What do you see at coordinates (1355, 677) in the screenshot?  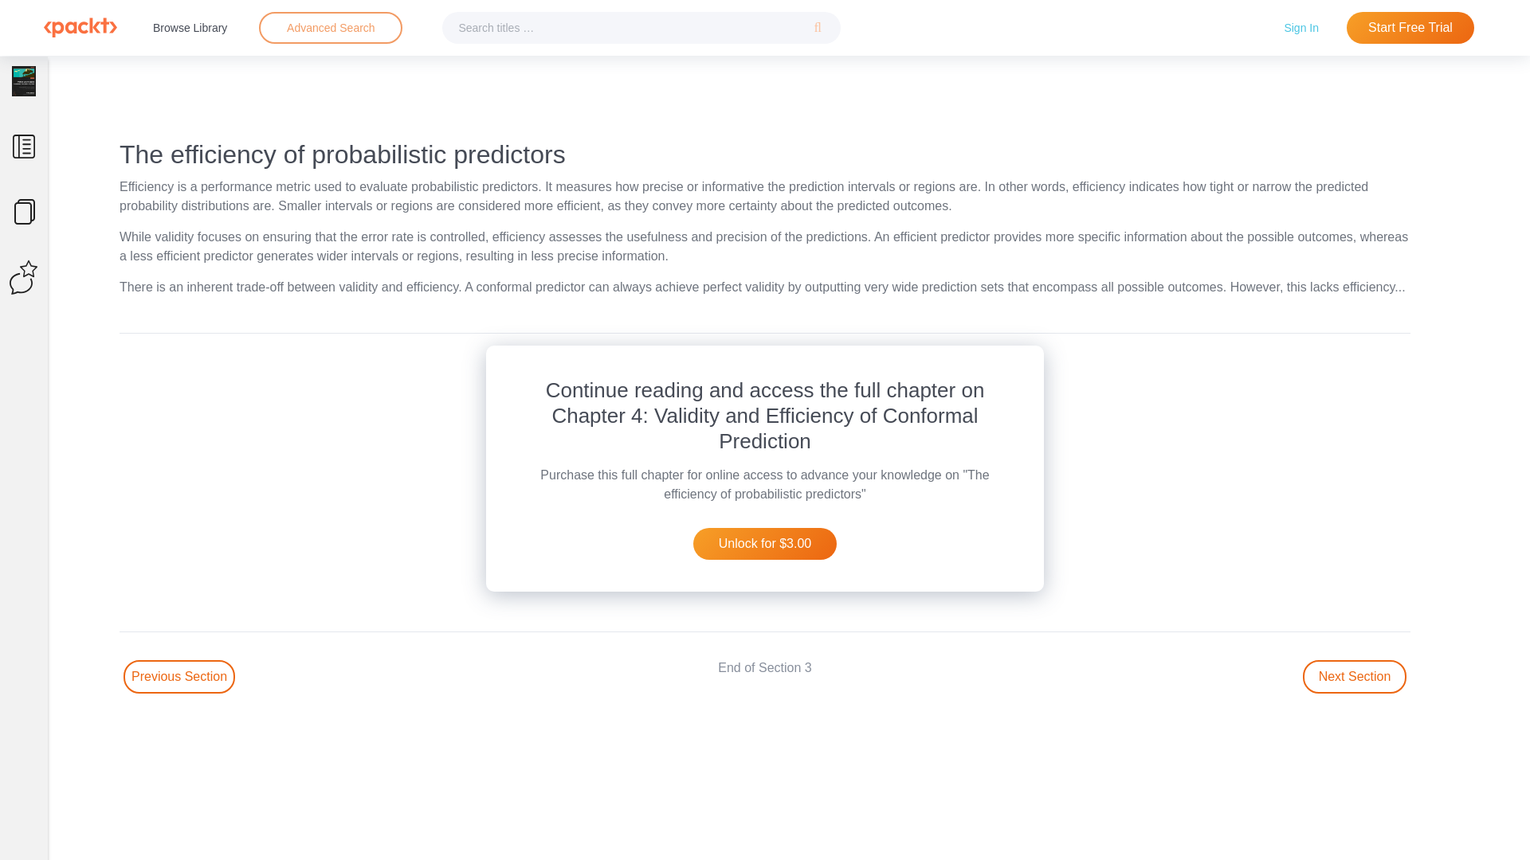 I see `Go to next section` at bounding box center [1355, 677].